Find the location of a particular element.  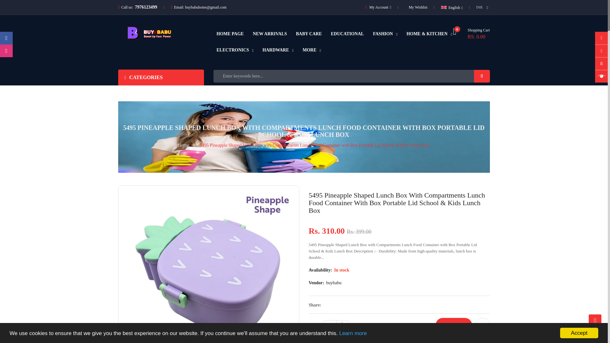

My Wishlist is located at coordinates (416, 7).